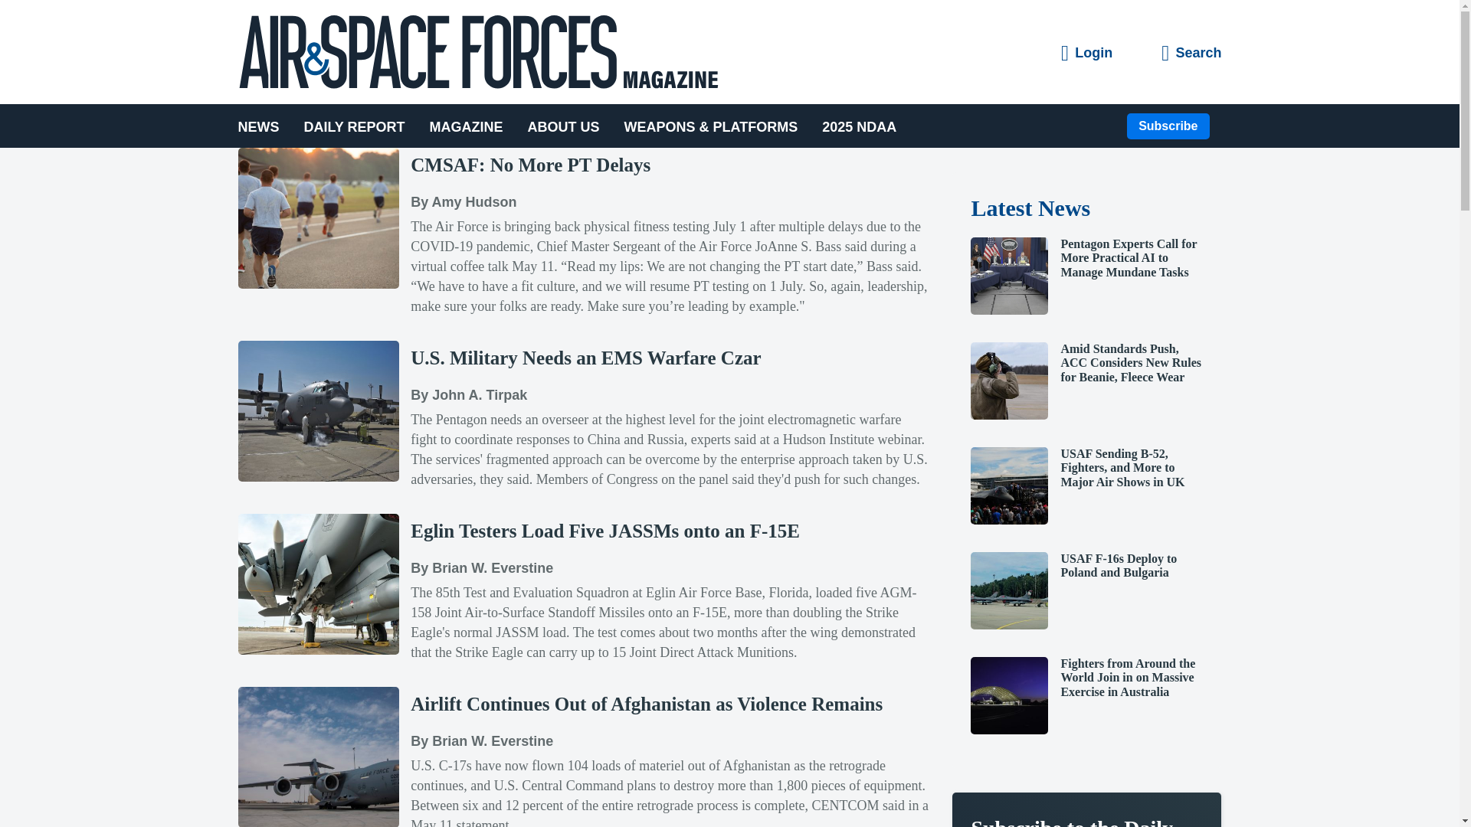 This screenshot has height=827, width=1471. Describe the element at coordinates (1191, 54) in the screenshot. I see `Search` at that location.